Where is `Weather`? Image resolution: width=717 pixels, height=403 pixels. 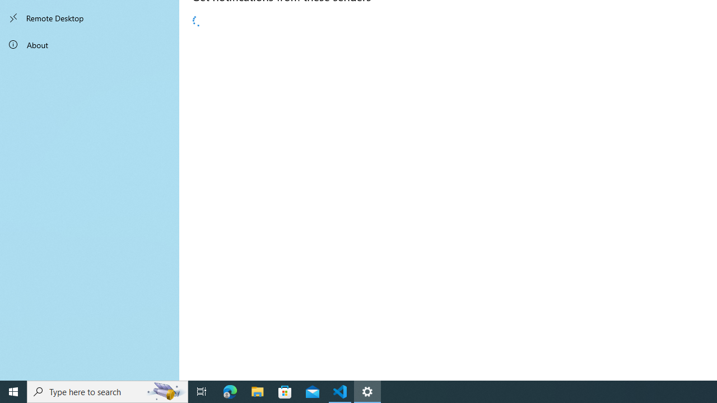 Weather is located at coordinates (315, 85).